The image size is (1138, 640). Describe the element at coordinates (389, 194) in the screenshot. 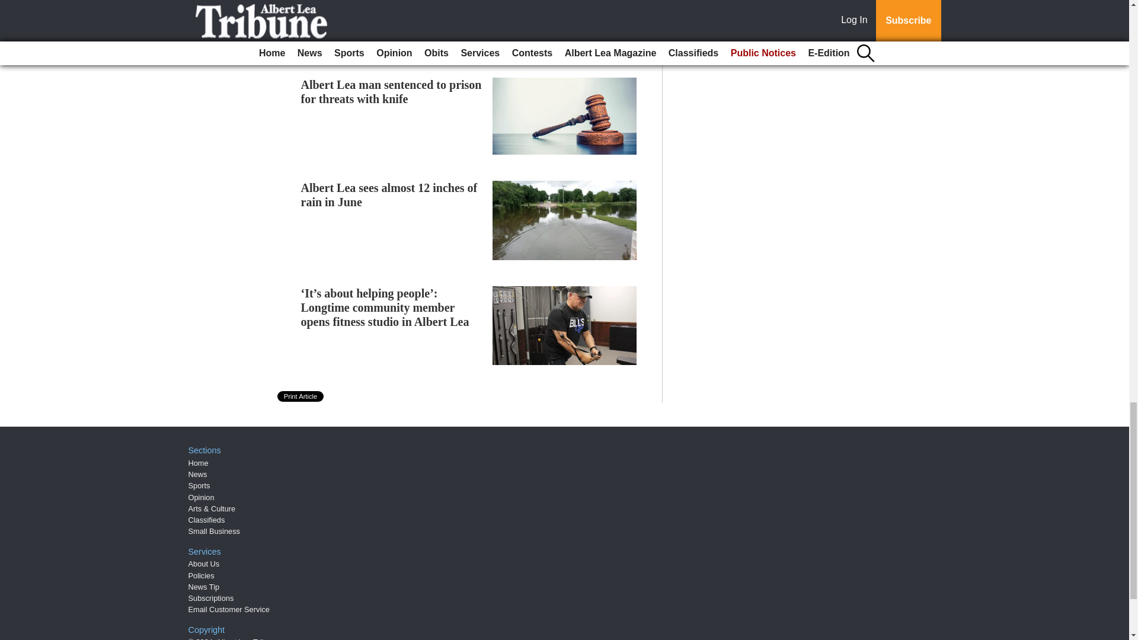

I see `Albert Lea sees almost 12 inches of rain in June` at that location.